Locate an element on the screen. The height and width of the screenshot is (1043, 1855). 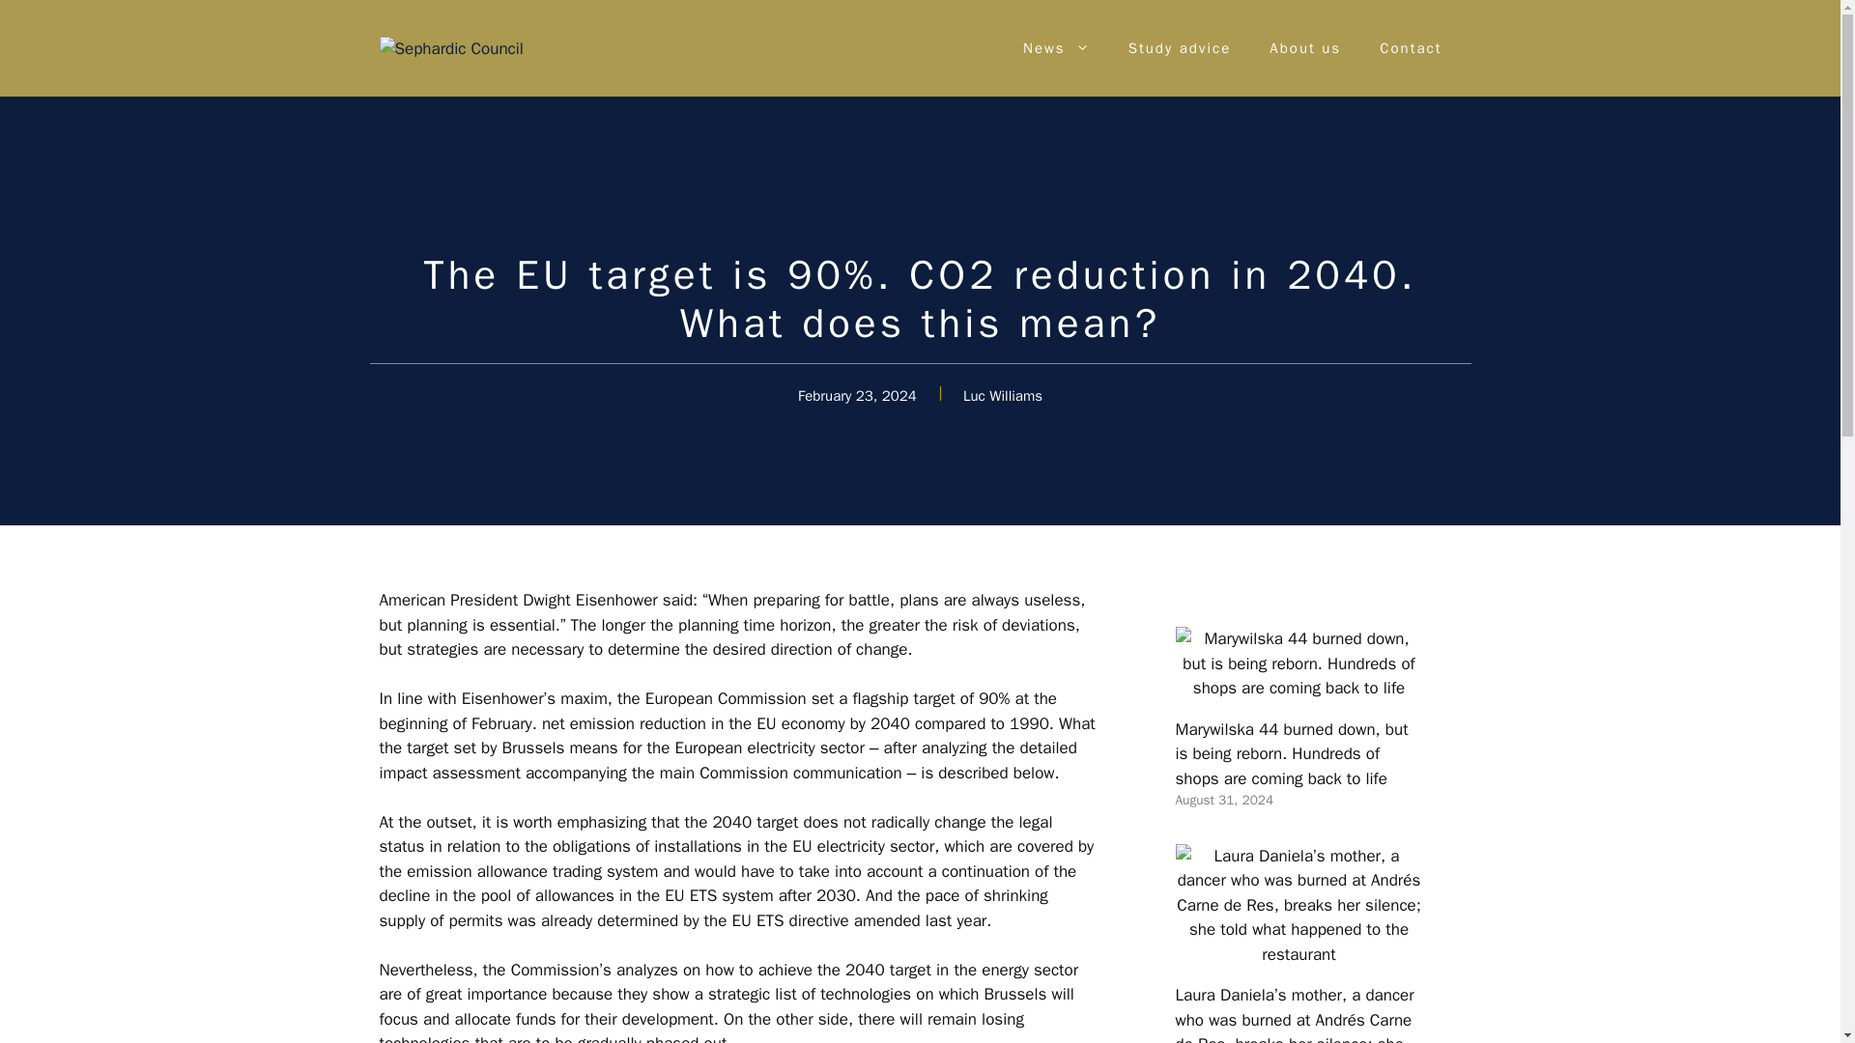
About us is located at coordinates (1304, 48).